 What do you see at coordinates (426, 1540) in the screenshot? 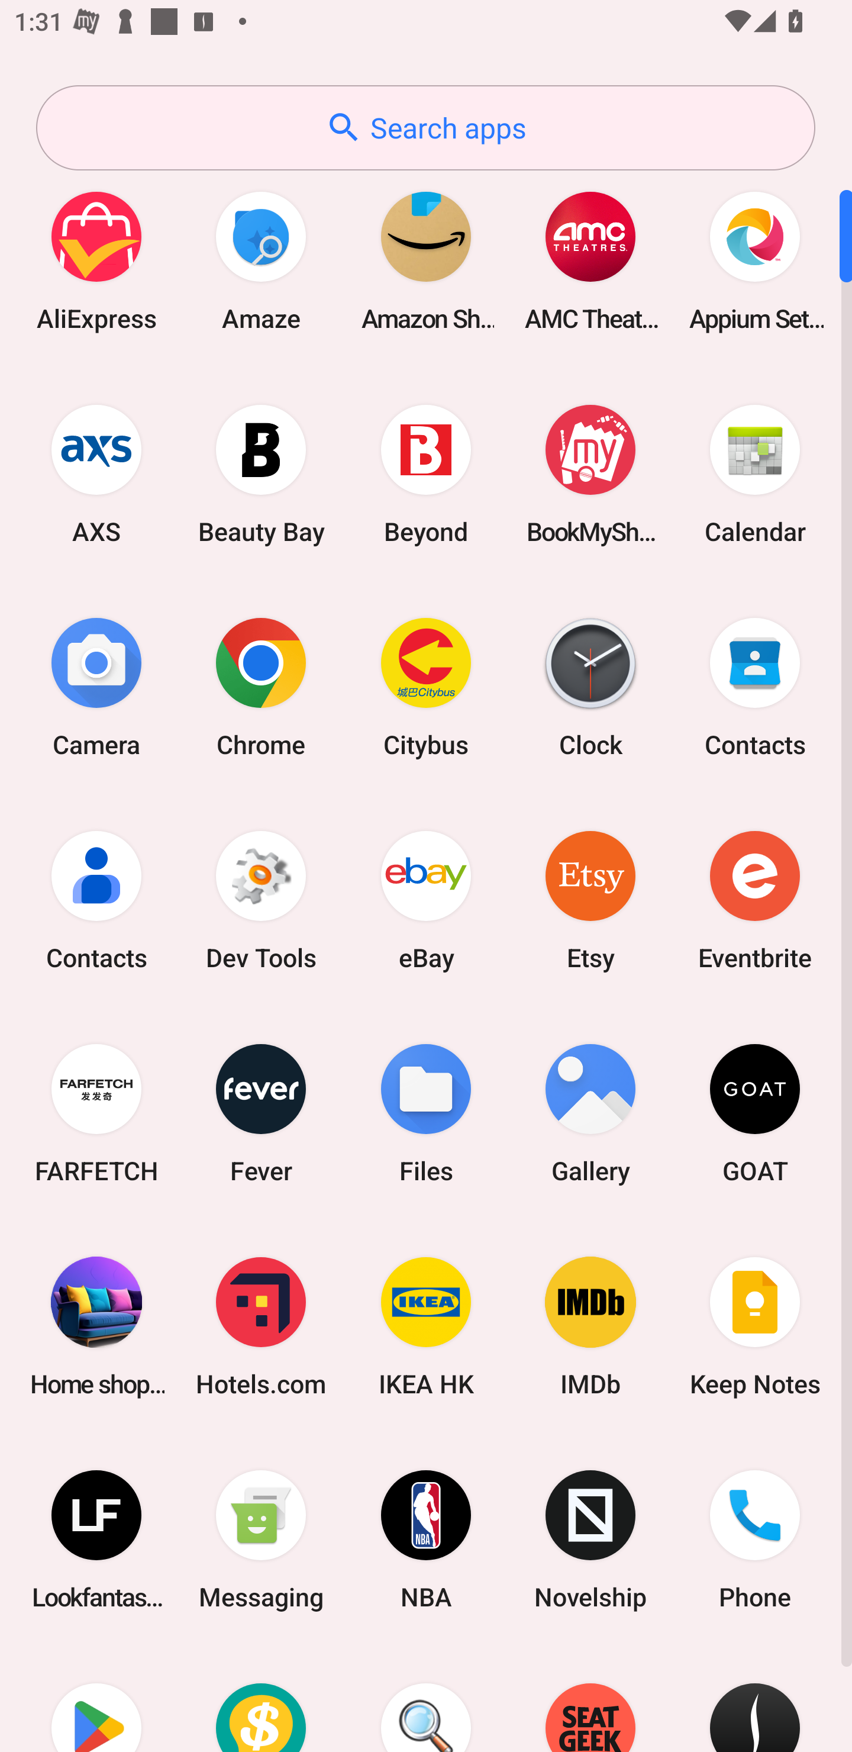
I see `NBA` at bounding box center [426, 1540].